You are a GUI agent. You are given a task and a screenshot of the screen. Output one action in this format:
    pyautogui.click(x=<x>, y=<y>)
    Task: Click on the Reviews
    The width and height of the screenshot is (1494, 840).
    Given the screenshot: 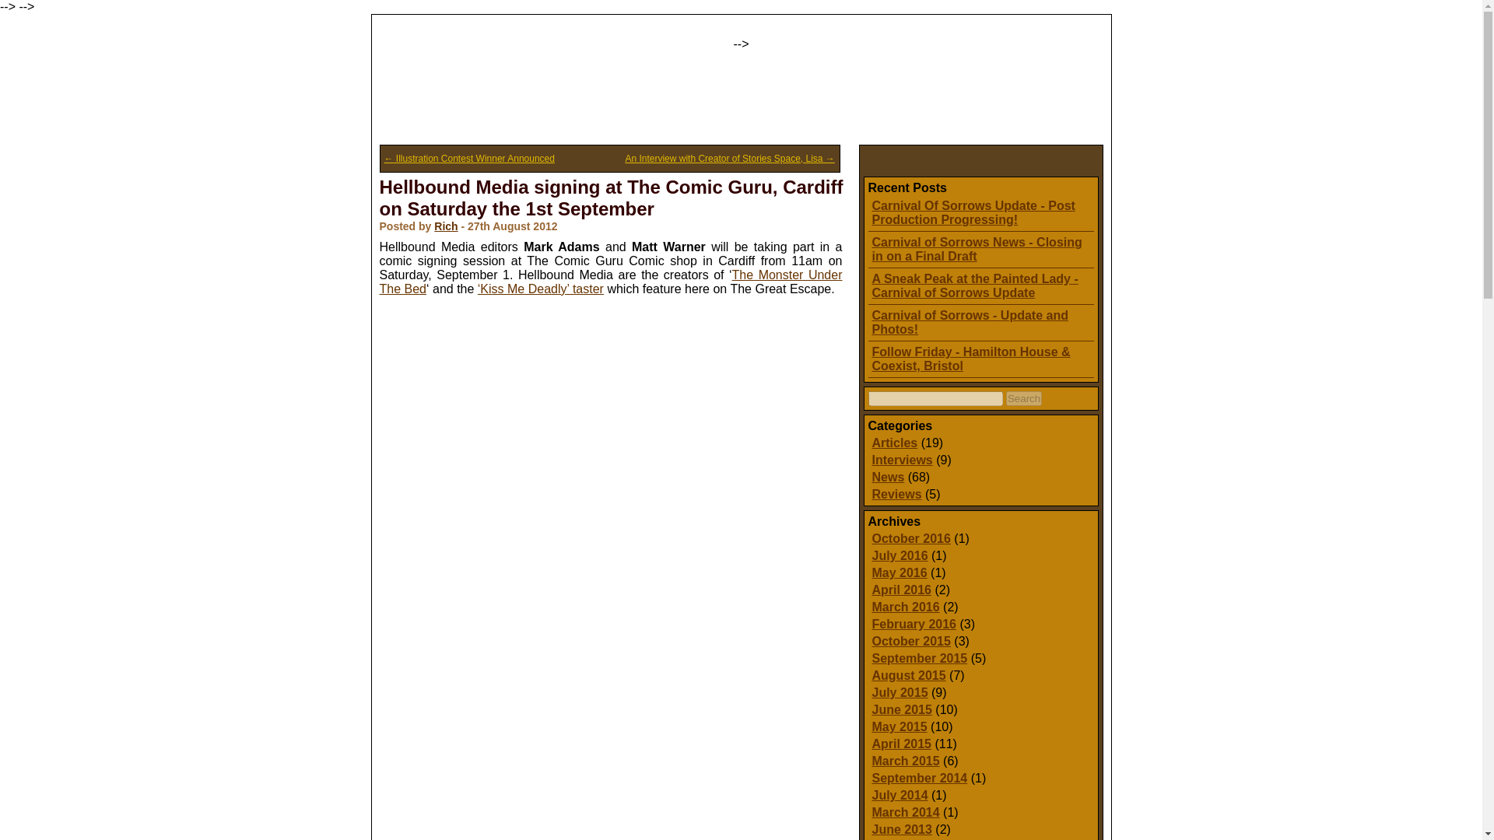 What is the action you would take?
    pyautogui.click(x=896, y=494)
    